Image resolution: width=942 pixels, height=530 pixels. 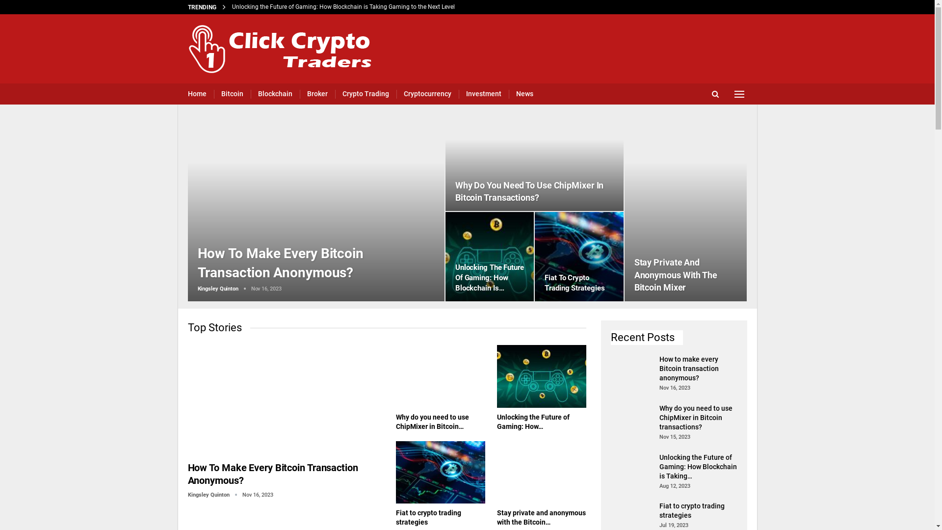 I want to click on Why do you need to use ChipMixer in Bitcoin transactions?, so click(x=696, y=418).